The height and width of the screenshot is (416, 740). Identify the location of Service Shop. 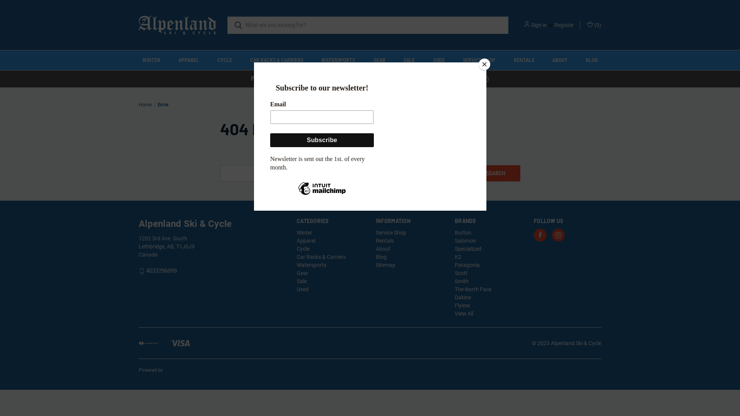
(391, 233).